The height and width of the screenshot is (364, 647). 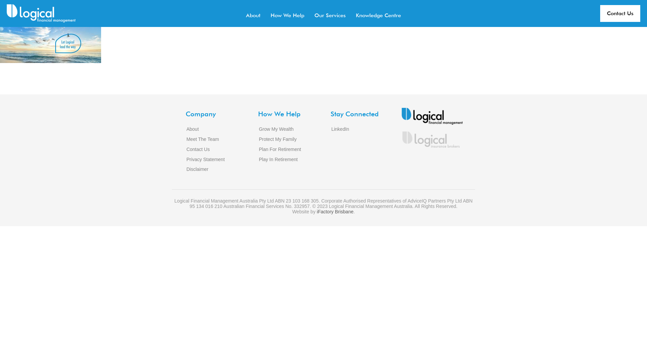 I want to click on Knowledge Centre, so click(x=378, y=13).